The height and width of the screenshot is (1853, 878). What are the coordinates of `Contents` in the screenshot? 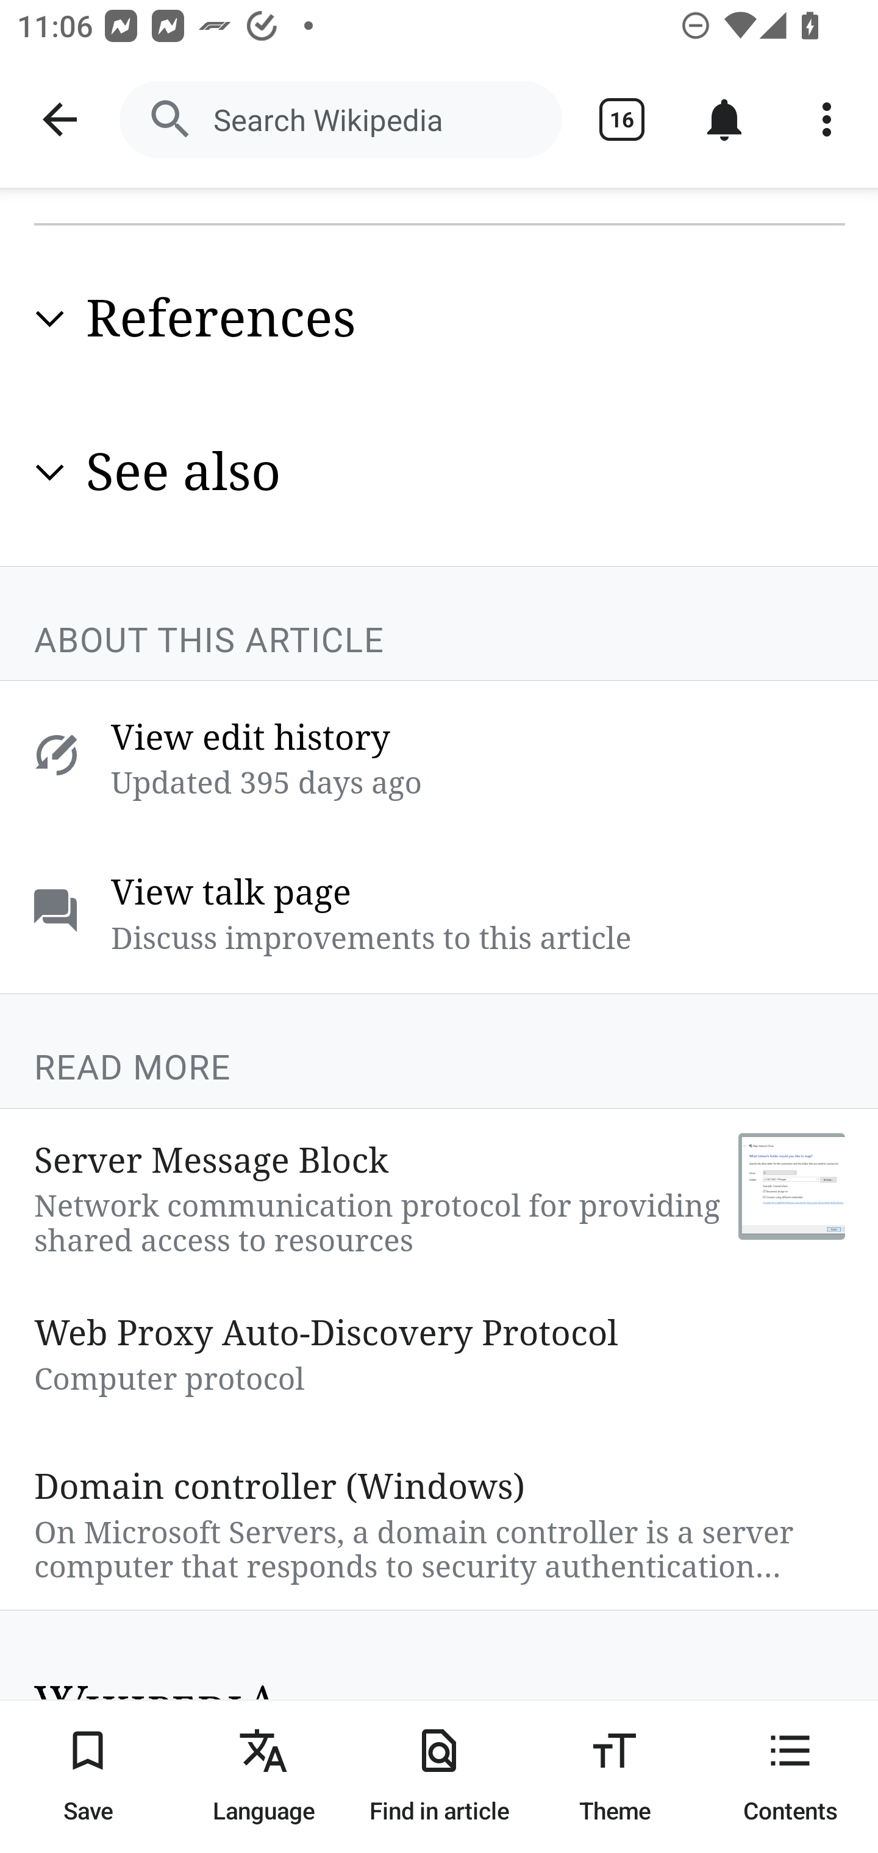 It's located at (790, 1776).